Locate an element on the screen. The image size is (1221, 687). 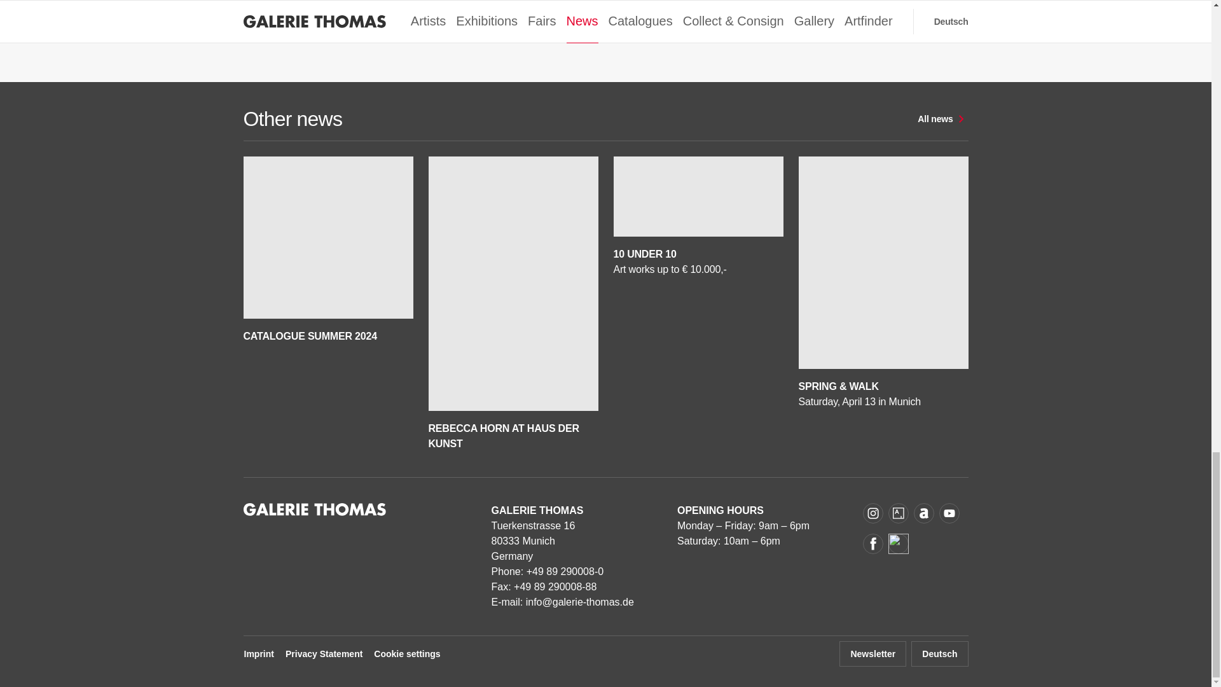
Privacy Statement is located at coordinates (323, 653).